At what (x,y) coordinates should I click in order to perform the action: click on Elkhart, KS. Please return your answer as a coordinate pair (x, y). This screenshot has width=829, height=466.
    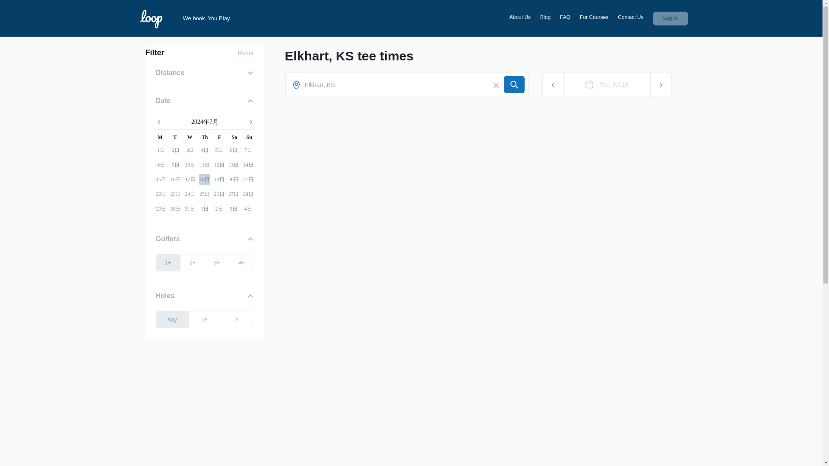
    Looking at the image, I should click on (396, 85).